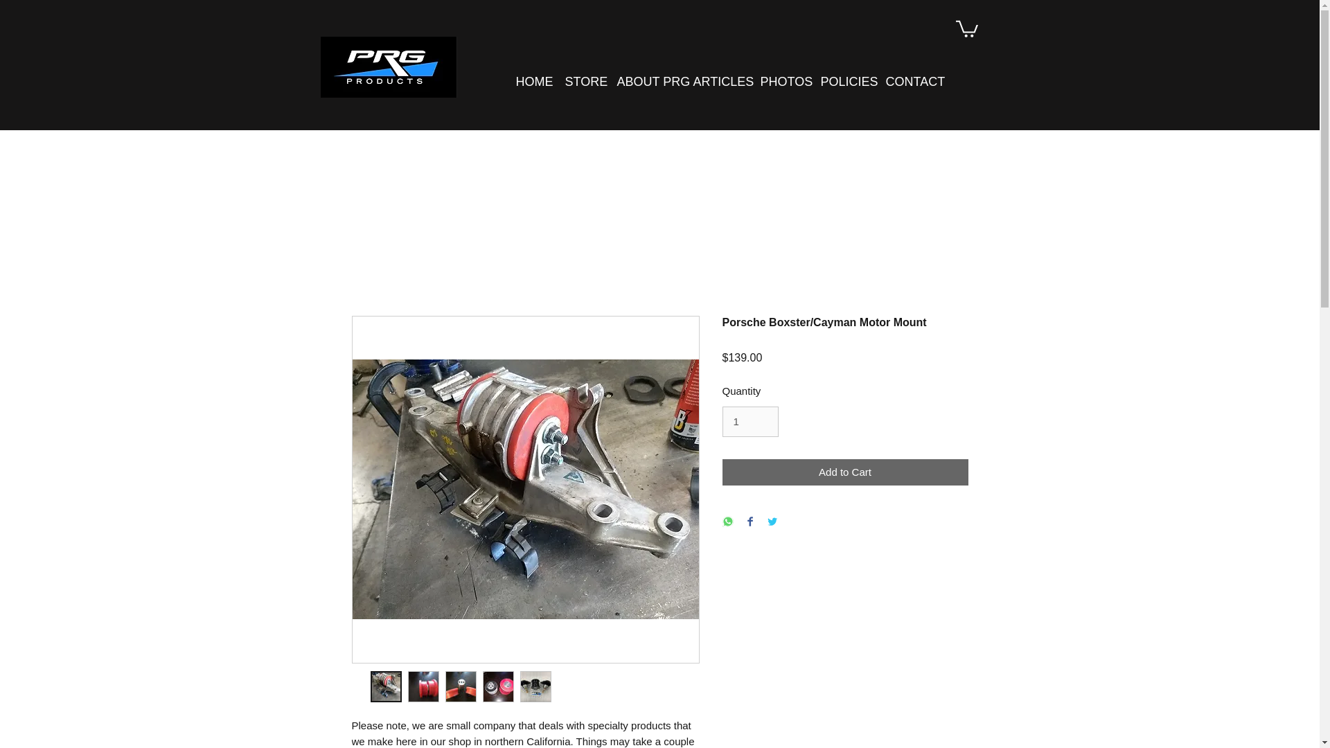  Describe the element at coordinates (529, 82) in the screenshot. I see `HOME` at that location.